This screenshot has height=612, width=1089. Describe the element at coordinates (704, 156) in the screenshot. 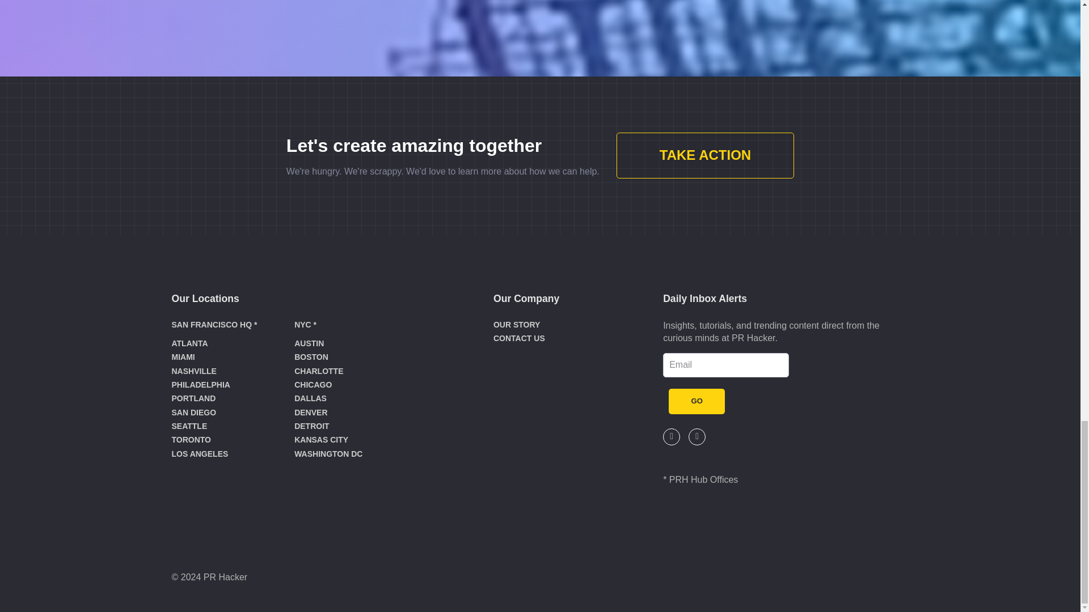

I see `TAKE ACTION` at that location.